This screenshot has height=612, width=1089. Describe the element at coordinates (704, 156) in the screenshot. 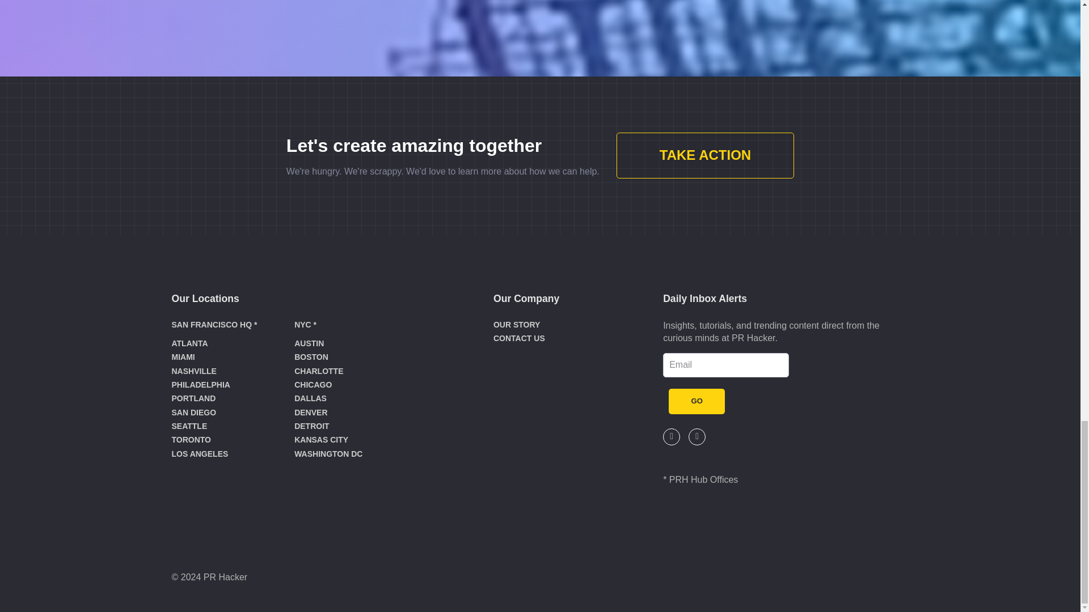

I see `TAKE ACTION` at that location.